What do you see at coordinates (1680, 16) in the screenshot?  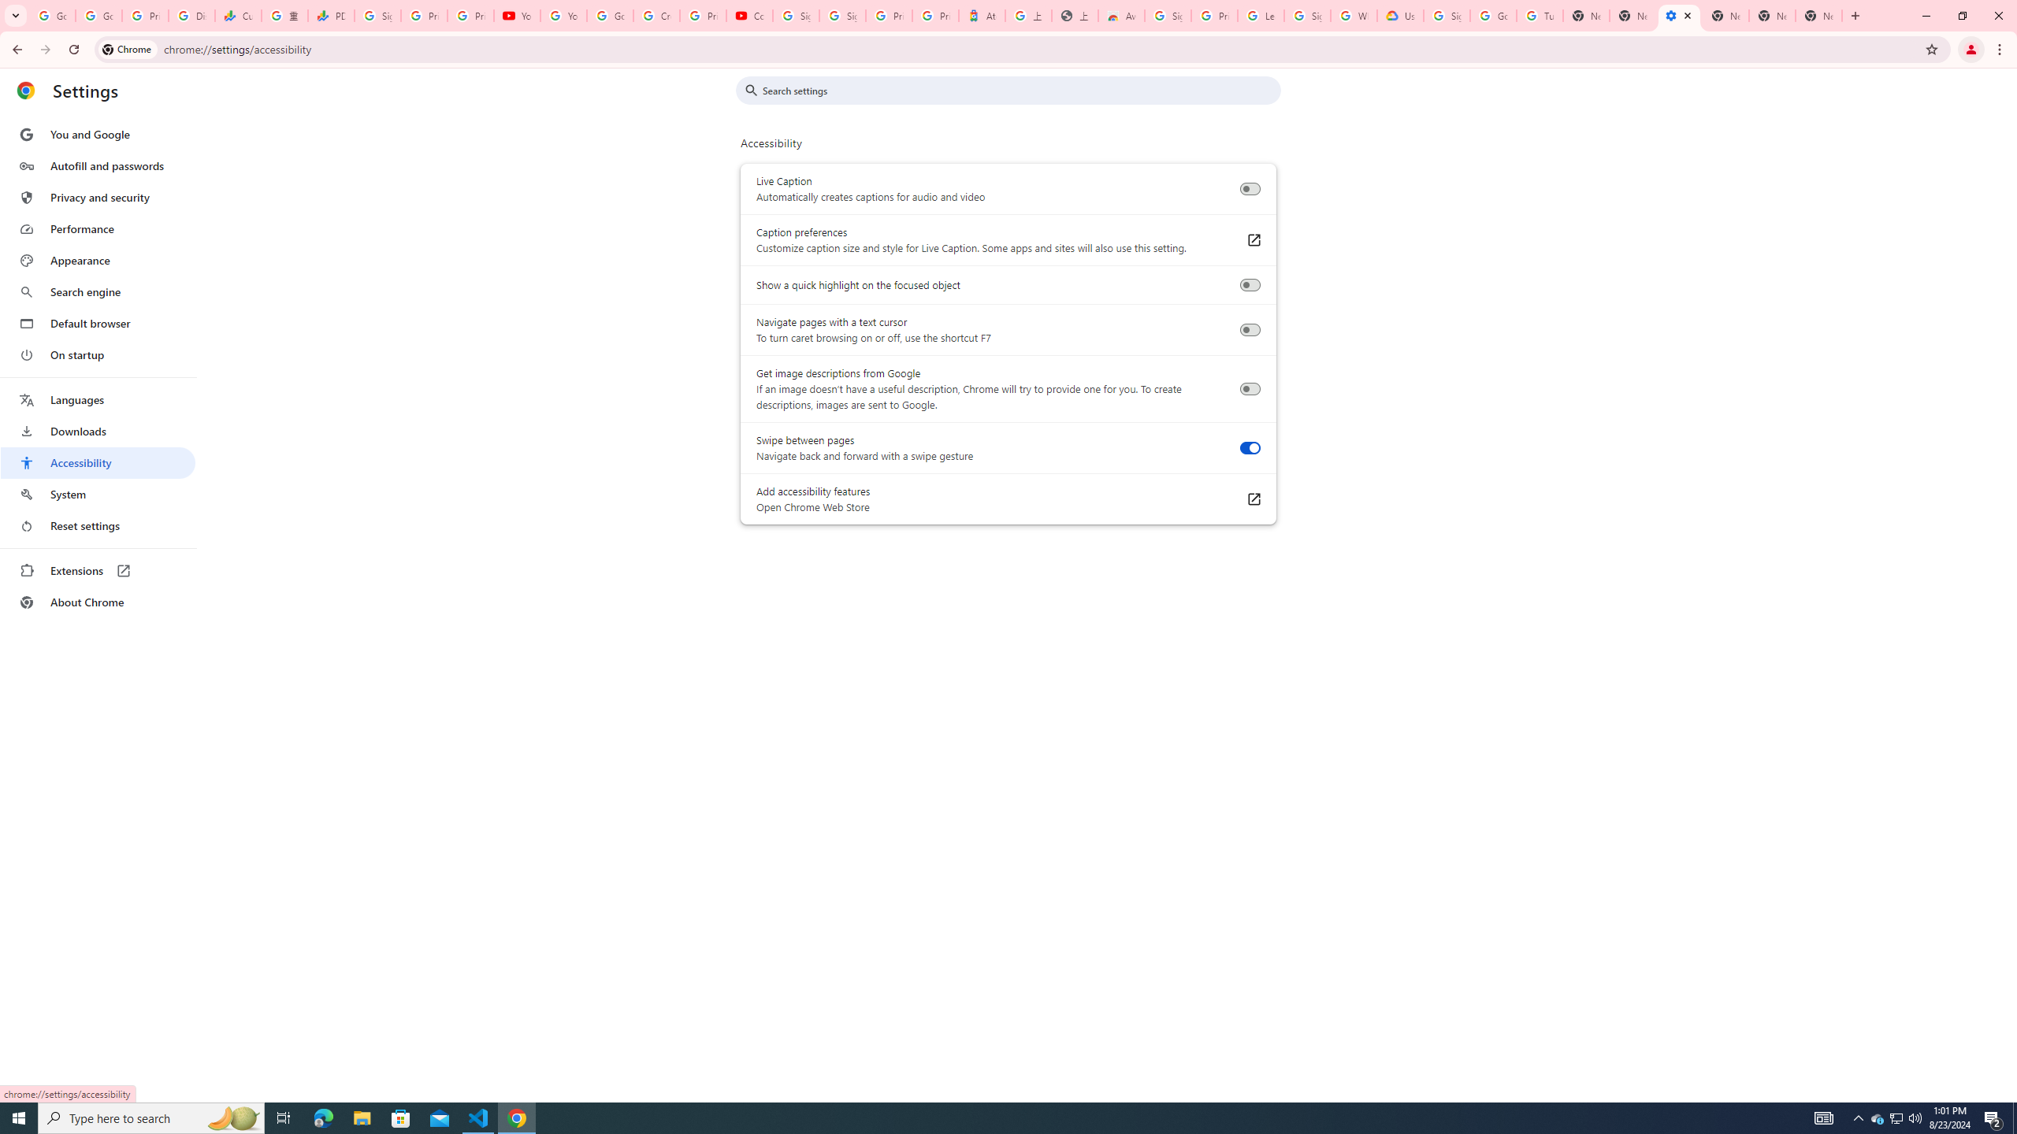 I see `Settings - Accessibility` at bounding box center [1680, 16].